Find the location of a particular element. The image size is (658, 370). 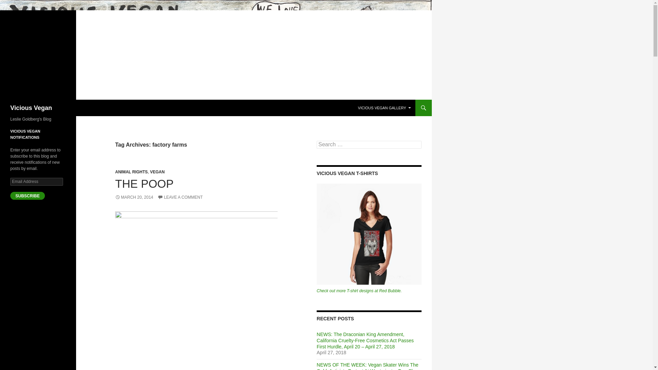

Check out more T-shirt designs at Red Bubble. is located at coordinates (359, 291).